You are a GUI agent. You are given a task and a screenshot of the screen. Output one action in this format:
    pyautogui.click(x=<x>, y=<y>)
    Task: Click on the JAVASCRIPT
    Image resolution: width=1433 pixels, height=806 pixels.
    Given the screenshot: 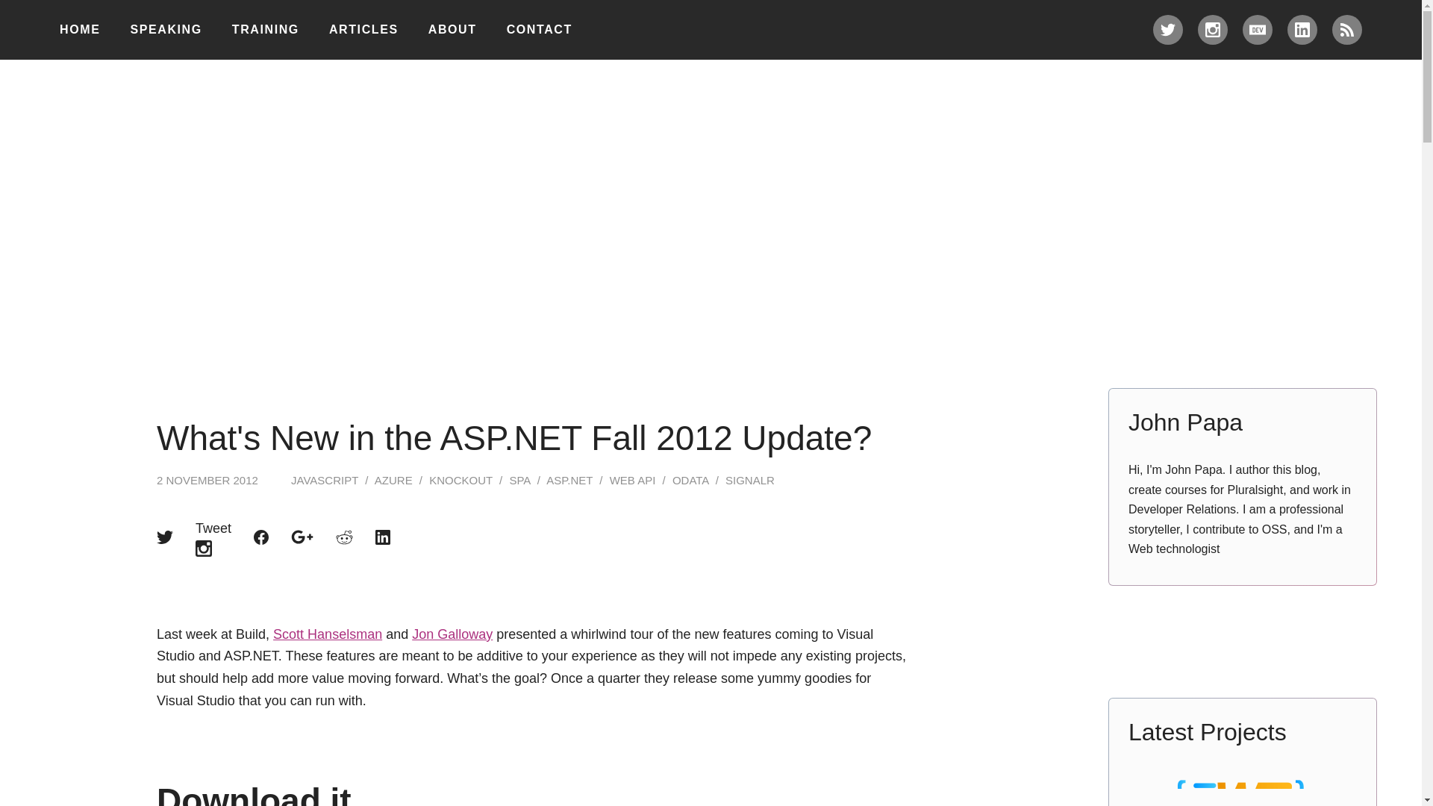 What is the action you would take?
    pyautogui.click(x=324, y=481)
    